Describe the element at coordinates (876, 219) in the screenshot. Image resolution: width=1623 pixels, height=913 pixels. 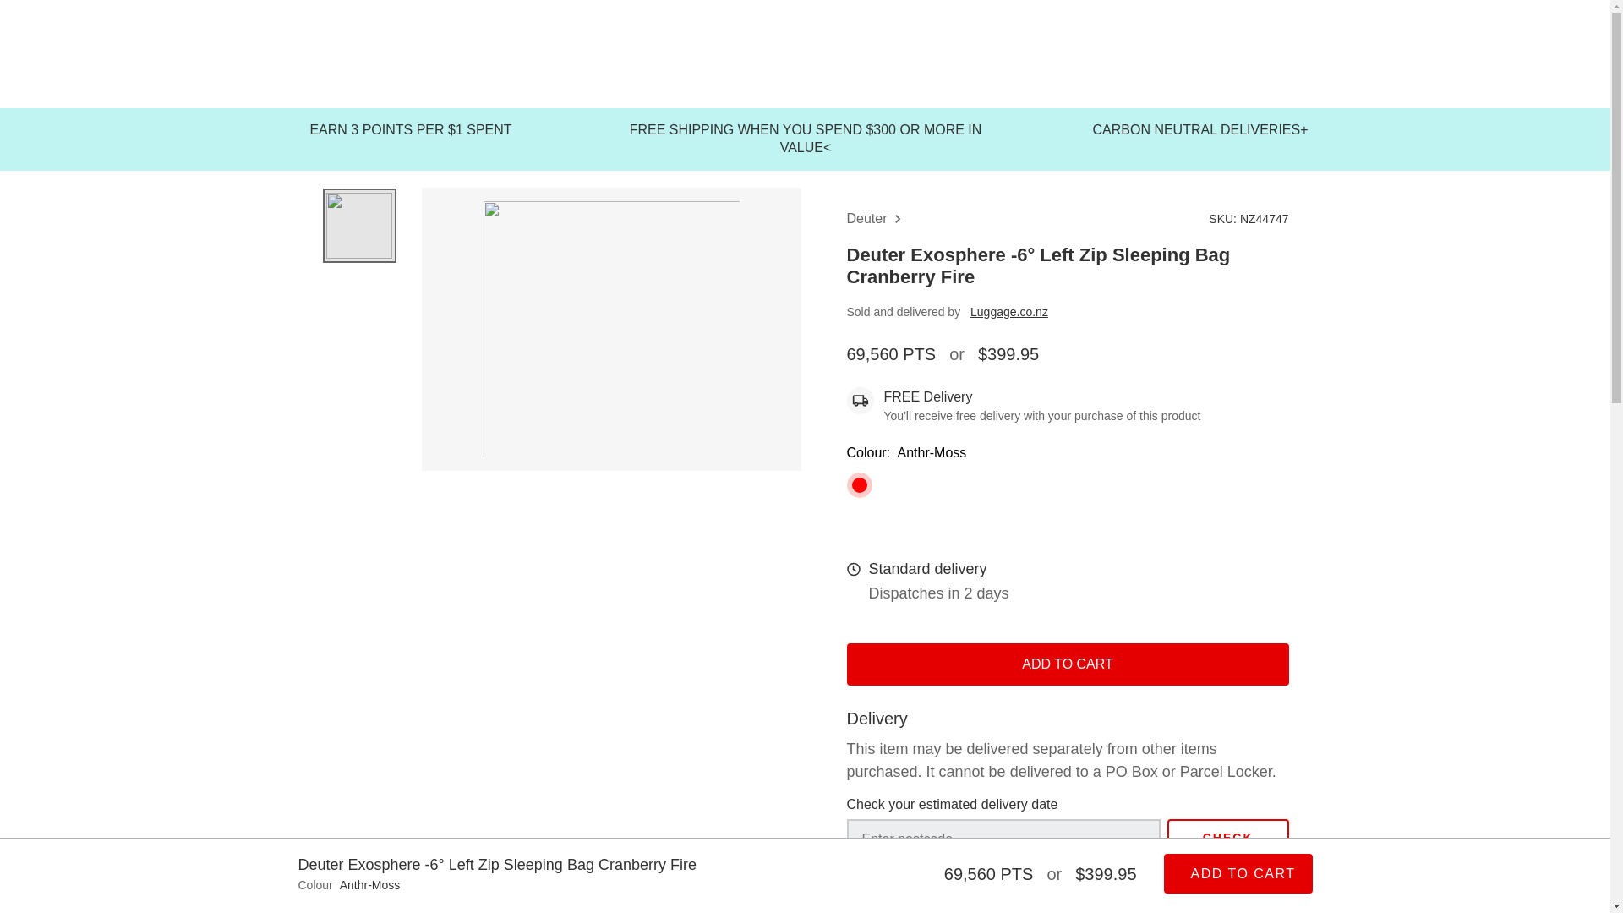
I see `Deuter` at that location.